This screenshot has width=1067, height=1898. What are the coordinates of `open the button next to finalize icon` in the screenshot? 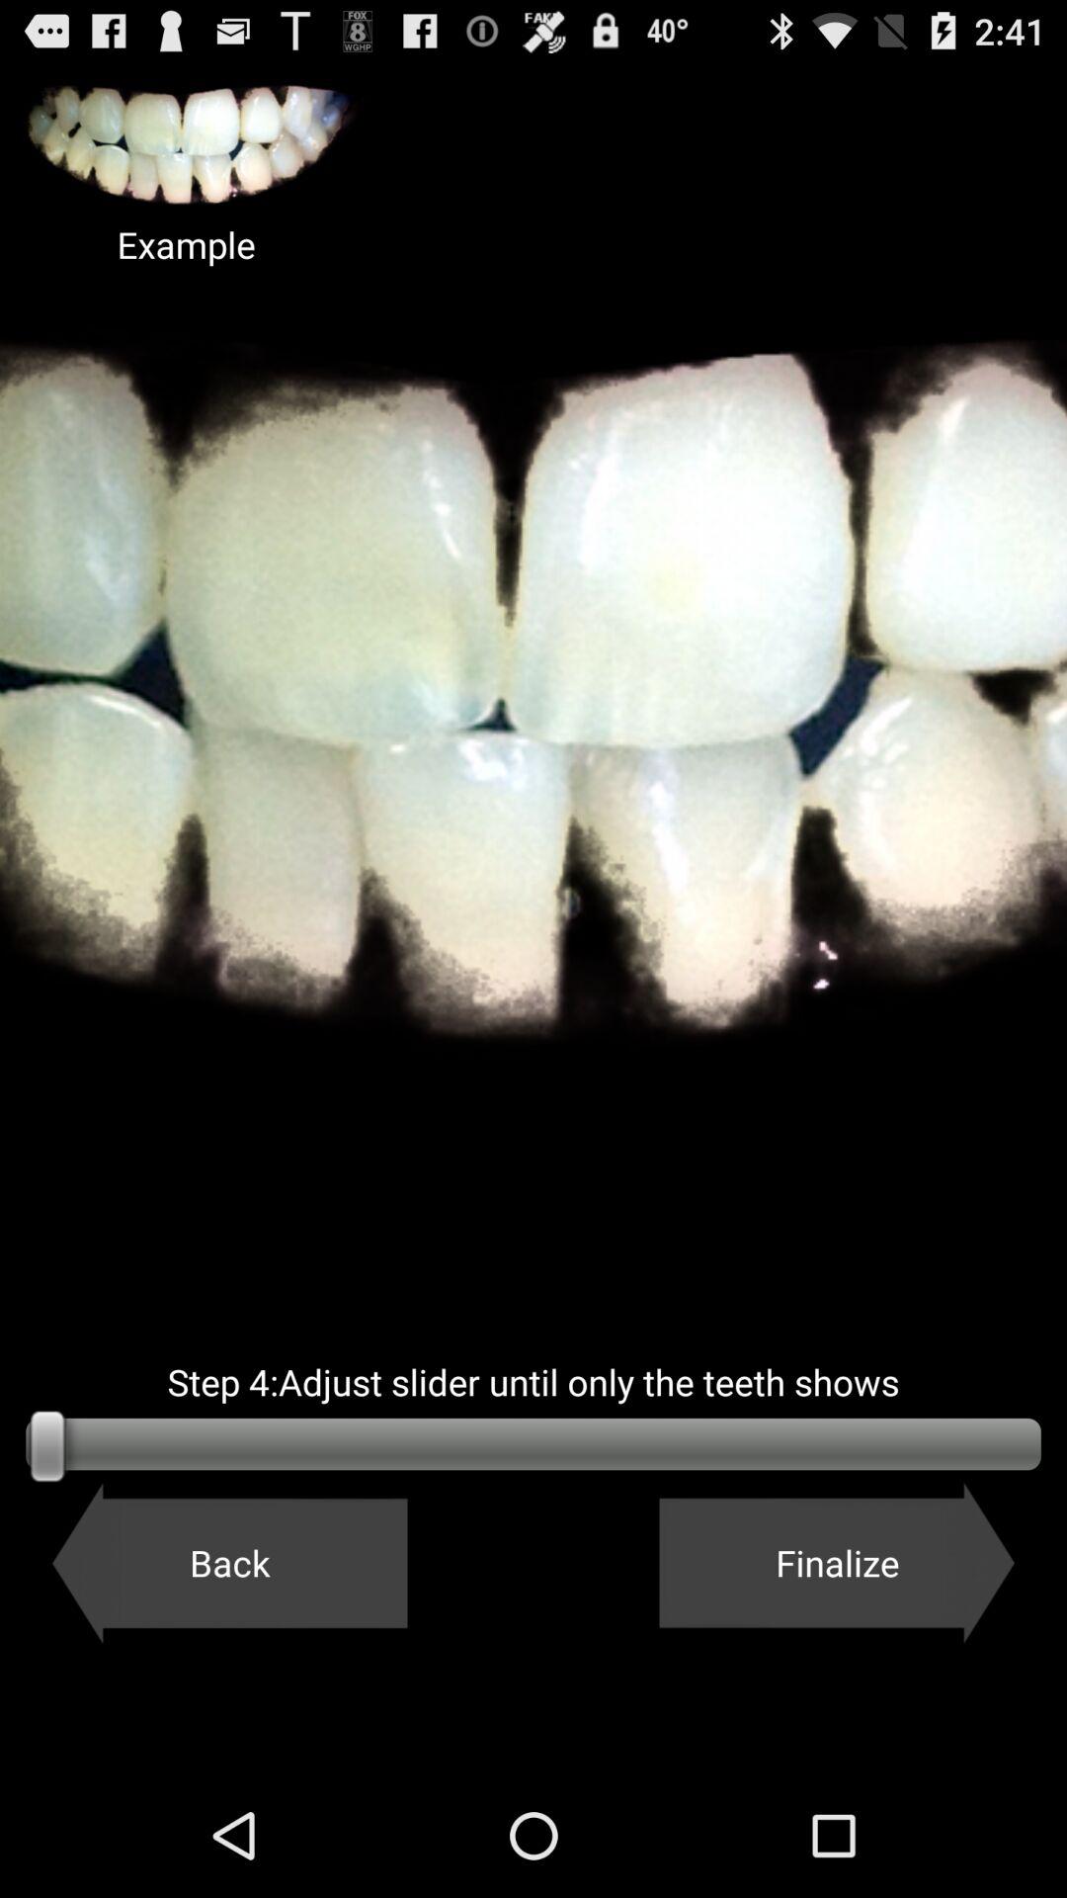 It's located at (229, 1563).